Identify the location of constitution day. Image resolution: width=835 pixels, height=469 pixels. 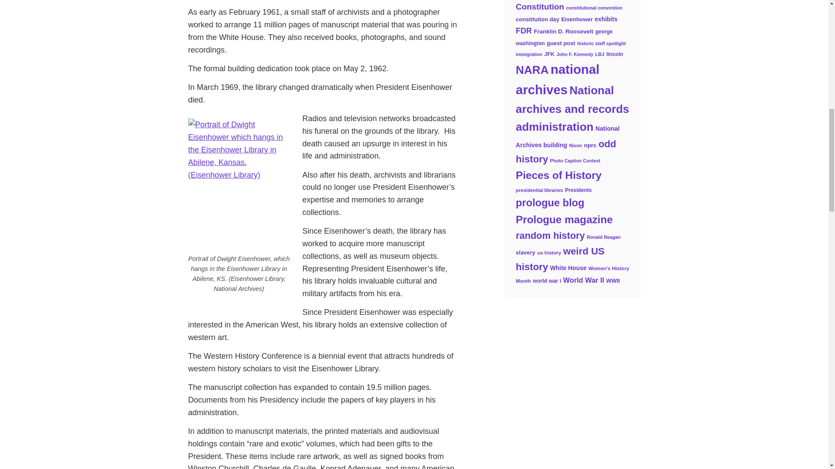
(538, 19).